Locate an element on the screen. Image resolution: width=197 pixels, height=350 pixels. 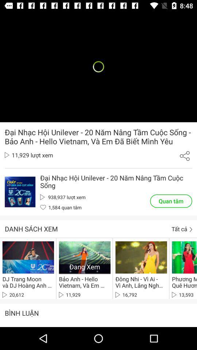
click on first video at the bottom from left side is located at coordinates (28, 257).